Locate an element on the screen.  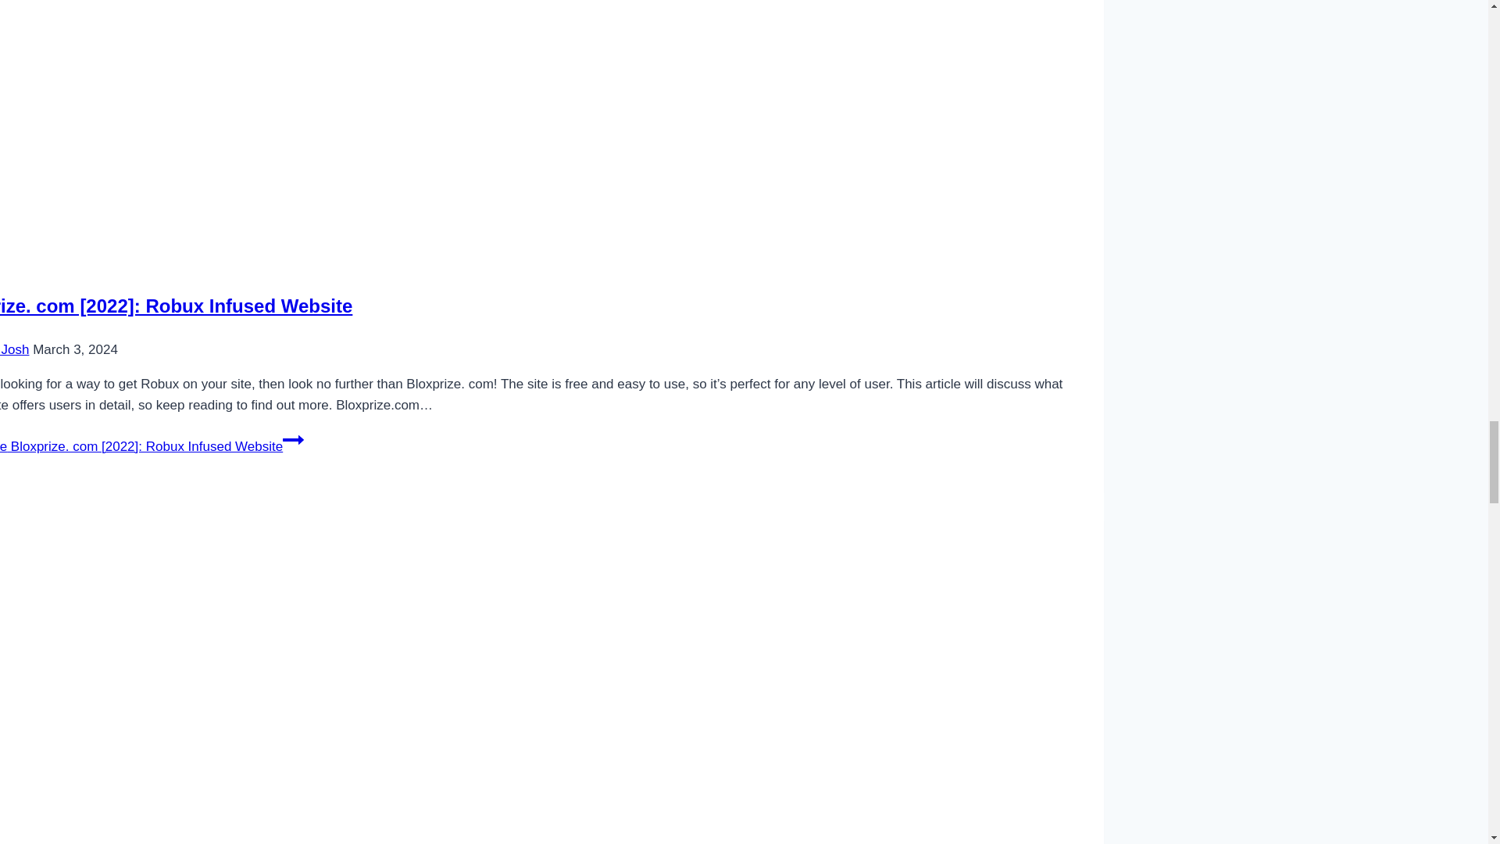
Continue is located at coordinates (294, 439).